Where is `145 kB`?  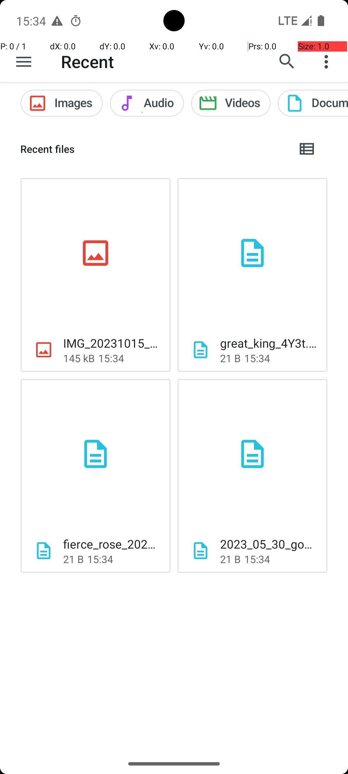 145 kB is located at coordinates (79, 358).